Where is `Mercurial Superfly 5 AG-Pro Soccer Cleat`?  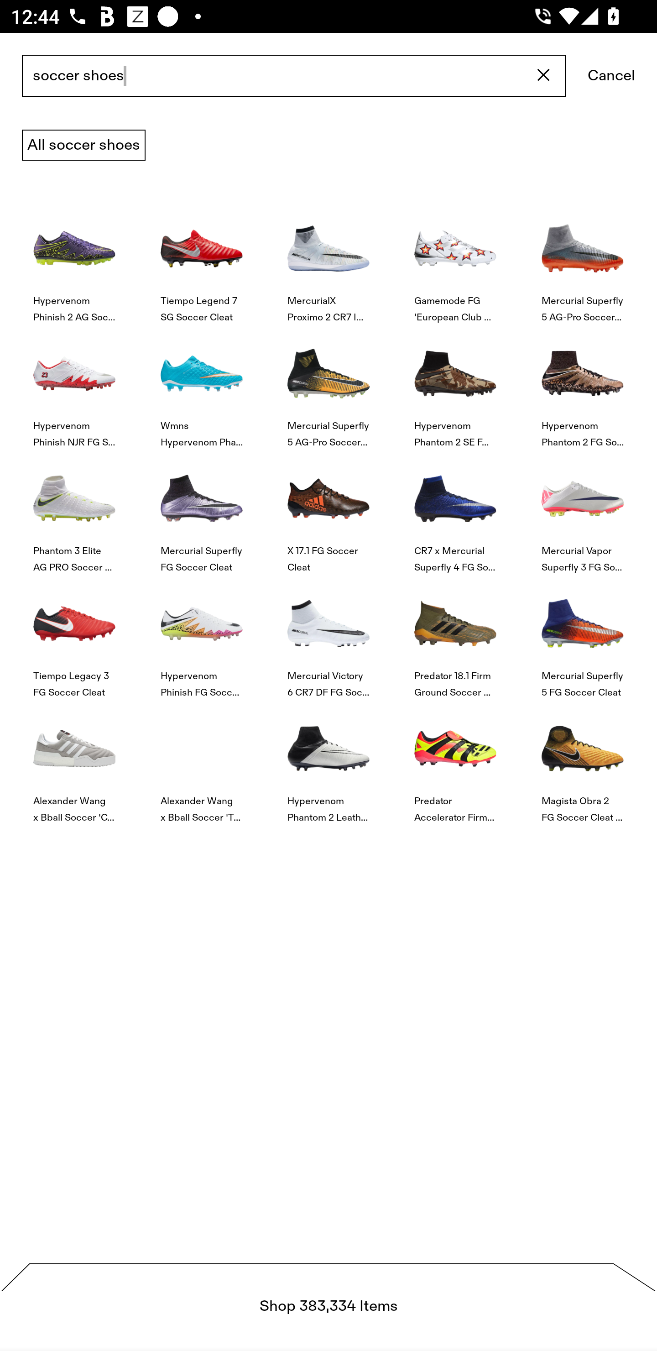
Mercurial Superfly 5 AG-Pro Soccer Cleat is located at coordinates (328, 386).